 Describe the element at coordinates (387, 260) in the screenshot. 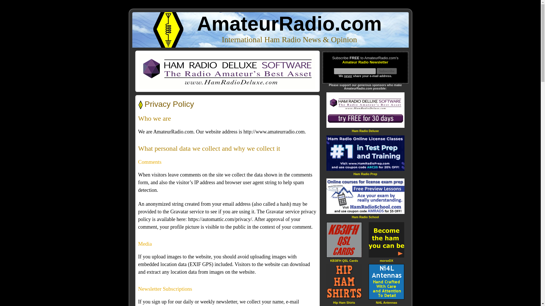

I see `morseDX` at that location.